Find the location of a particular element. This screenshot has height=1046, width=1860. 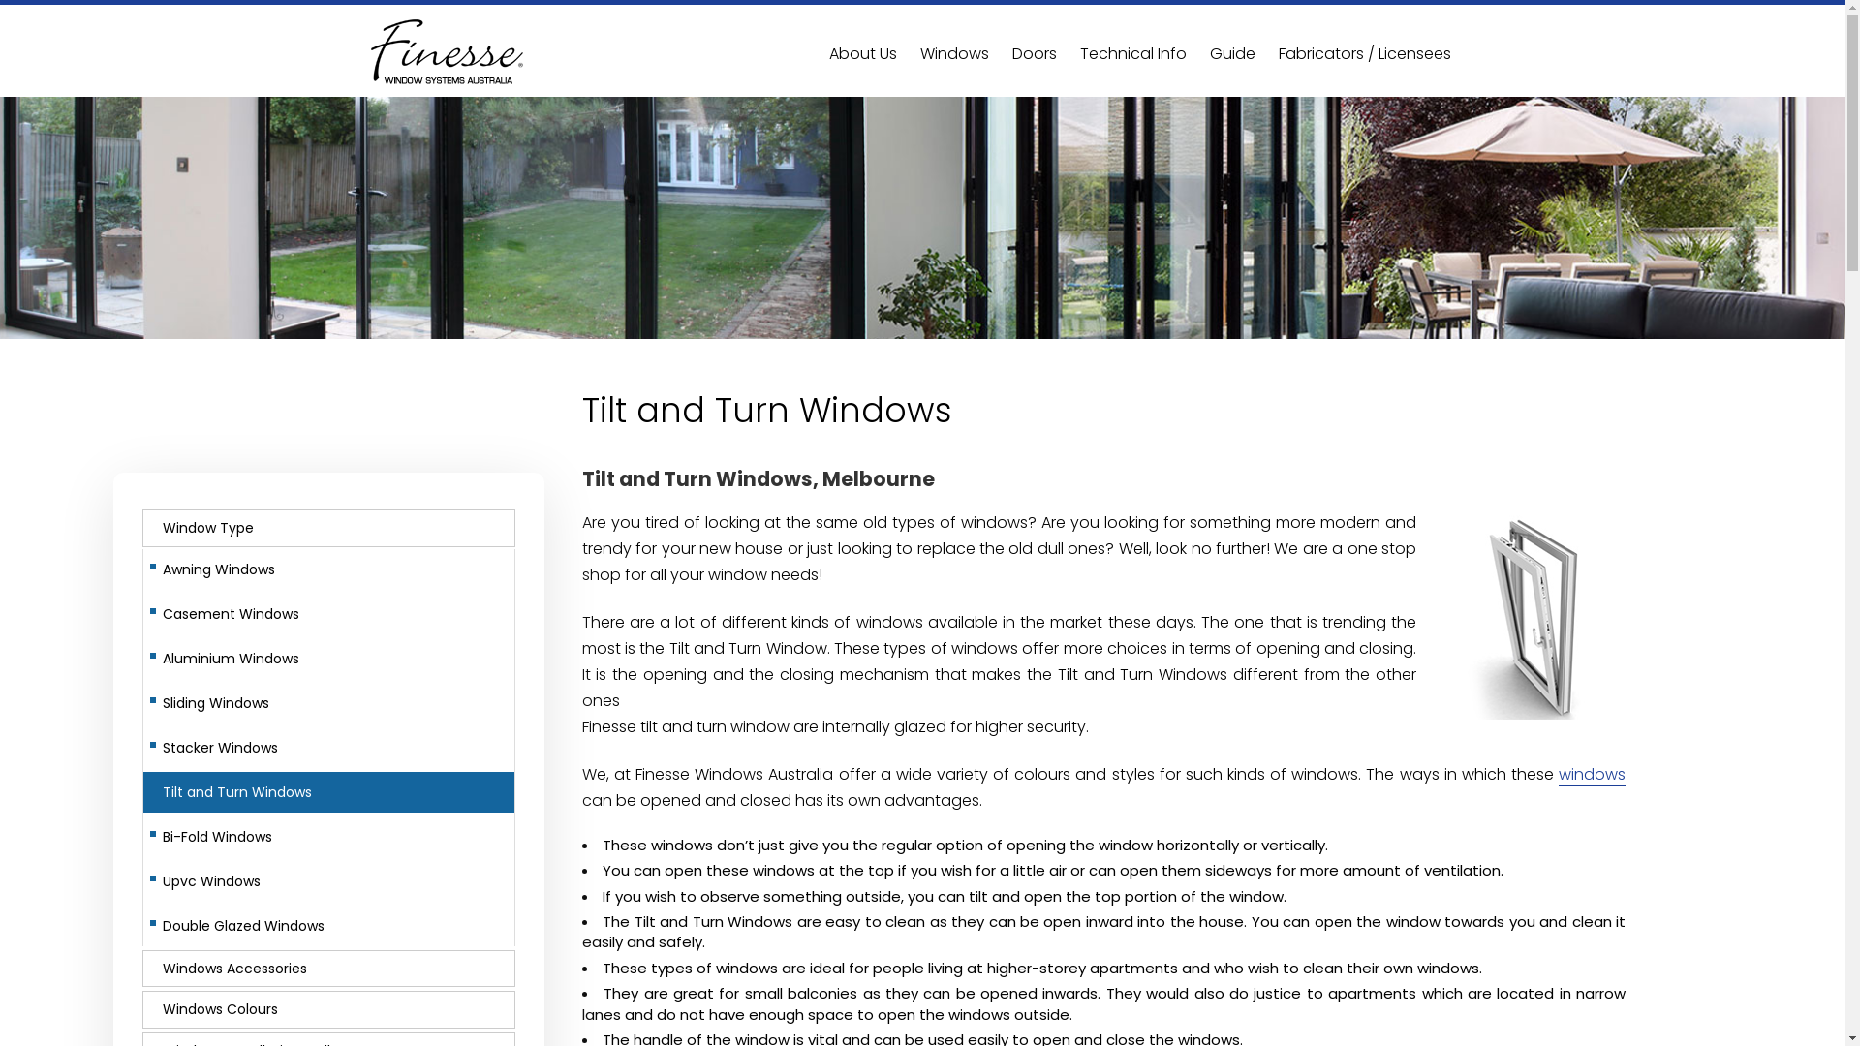

Tilt and Turn Windows Melbourne is located at coordinates (1534, 618).